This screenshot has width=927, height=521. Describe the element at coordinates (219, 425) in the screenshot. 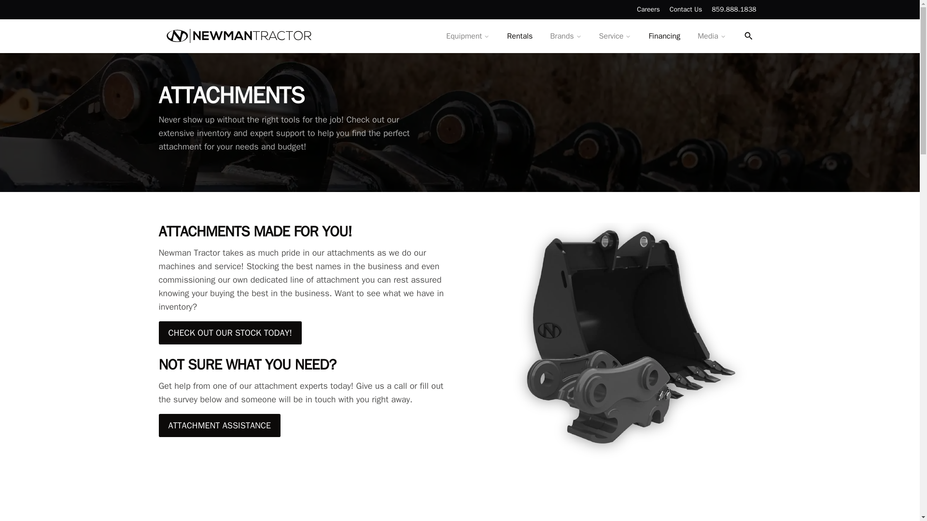

I see `ATTACHMENT ASSISTANCE` at that location.